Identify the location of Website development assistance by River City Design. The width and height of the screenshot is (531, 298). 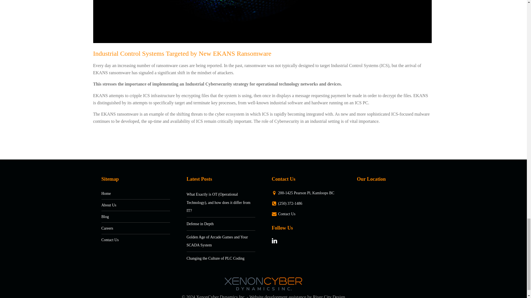
(297, 296).